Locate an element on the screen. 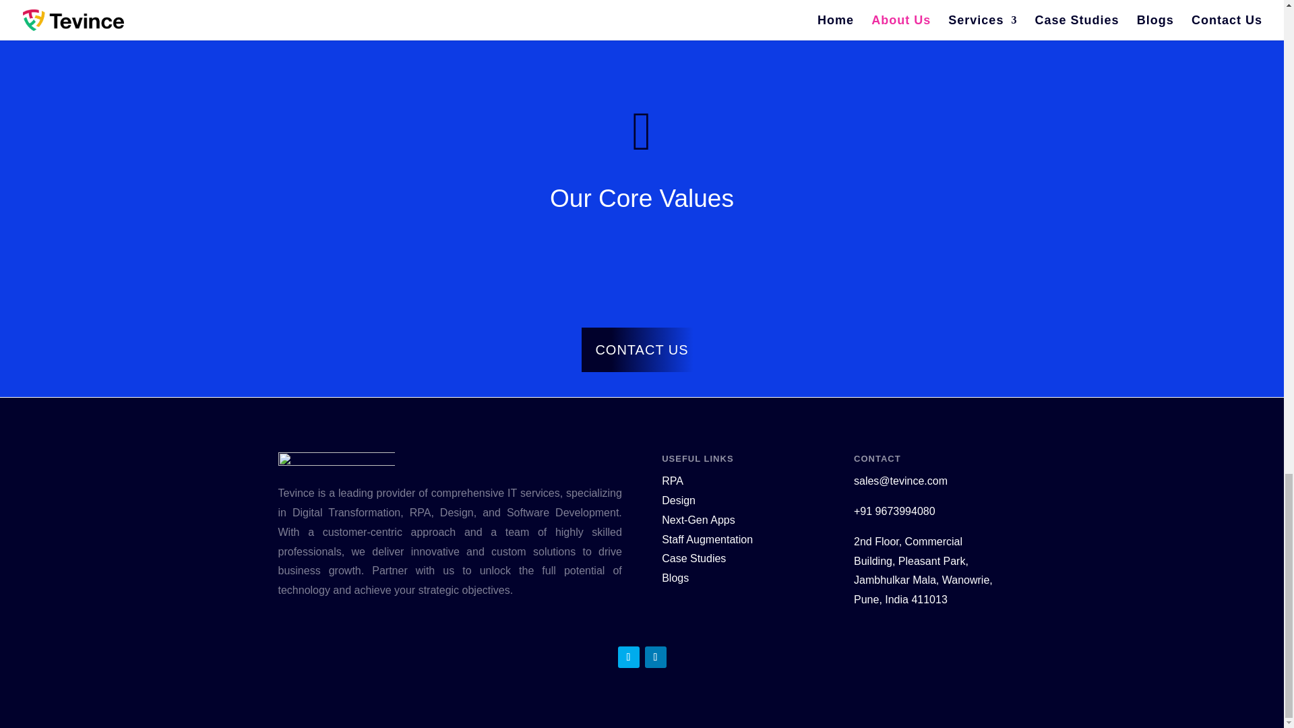  CONTACT US is located at coordinates (641, 349).